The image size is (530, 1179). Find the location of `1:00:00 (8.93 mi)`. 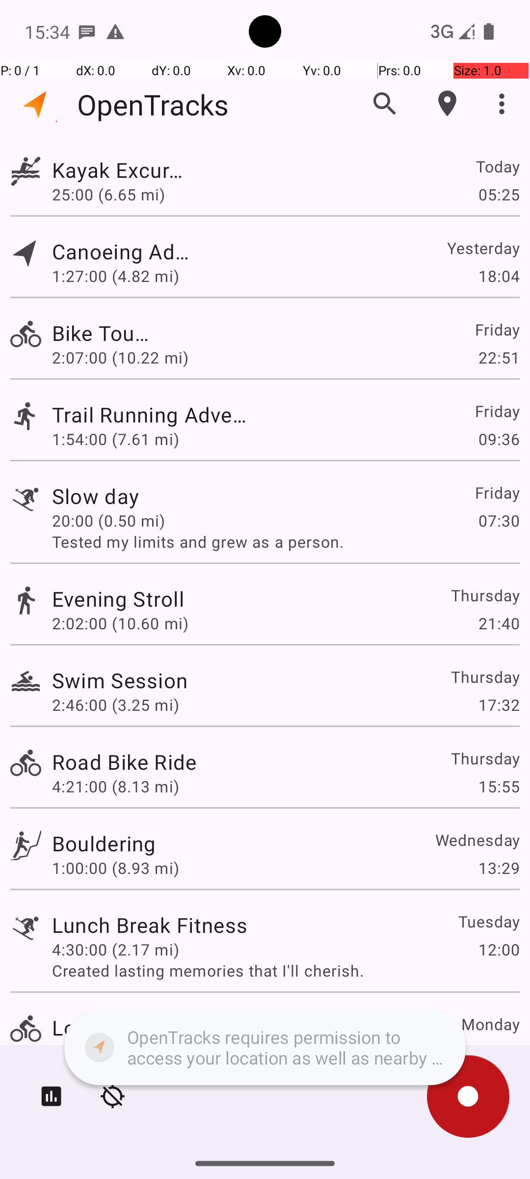

1:00:00 (8.93 mi) is located at coordinates (116, 868).